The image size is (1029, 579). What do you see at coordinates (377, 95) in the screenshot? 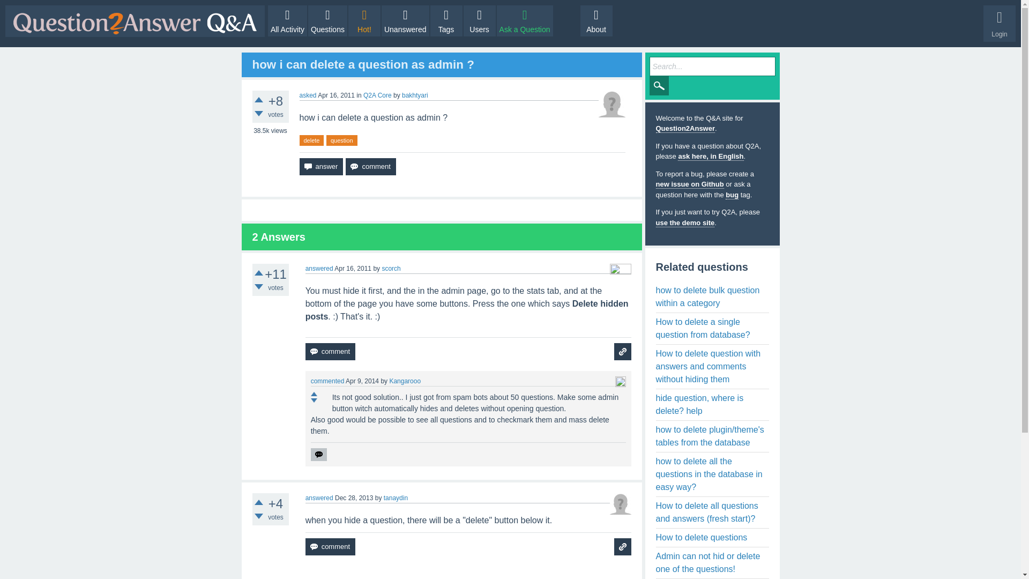
I see `Q2A Core` at bounding box center [377, 95].